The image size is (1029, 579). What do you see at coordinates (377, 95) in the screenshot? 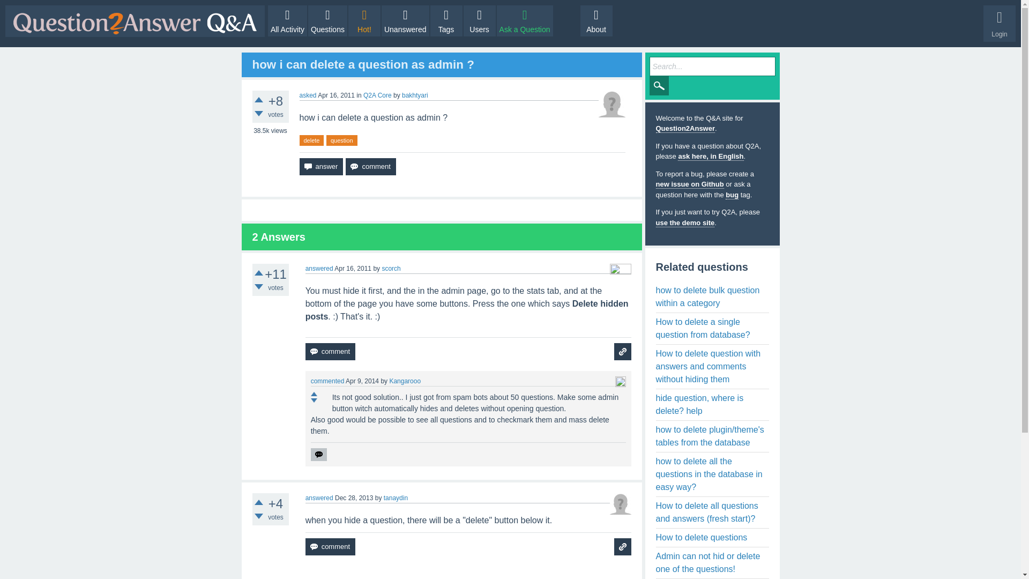
I see `Q2A Core` at bounding box center [377, 95].